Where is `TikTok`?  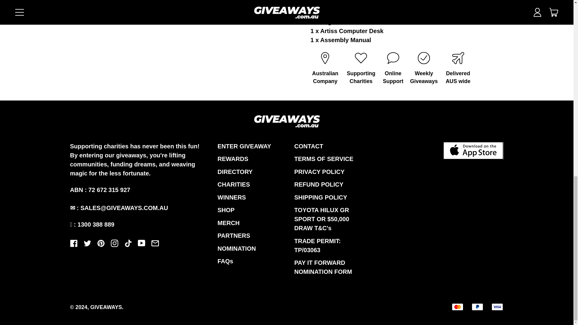 TikTok is located at coordinates (128, 245).